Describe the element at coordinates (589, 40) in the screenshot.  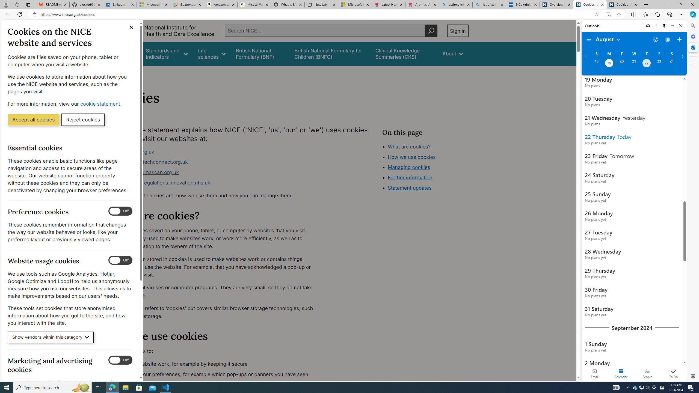
I see `Folder navigation` at that location.